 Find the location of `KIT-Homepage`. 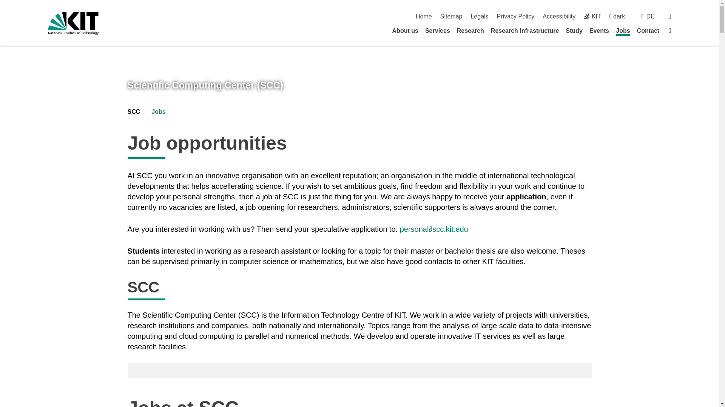

KIT-Homepage is located at coordinates (592, 16).